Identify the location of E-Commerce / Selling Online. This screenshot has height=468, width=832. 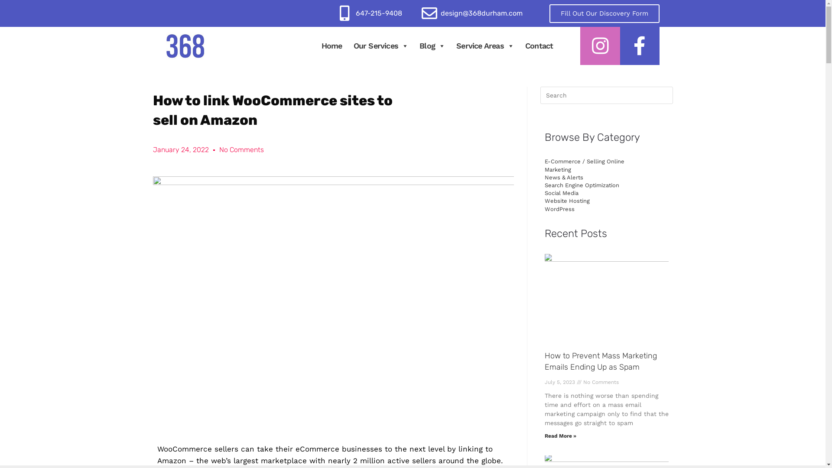
(584, 161).